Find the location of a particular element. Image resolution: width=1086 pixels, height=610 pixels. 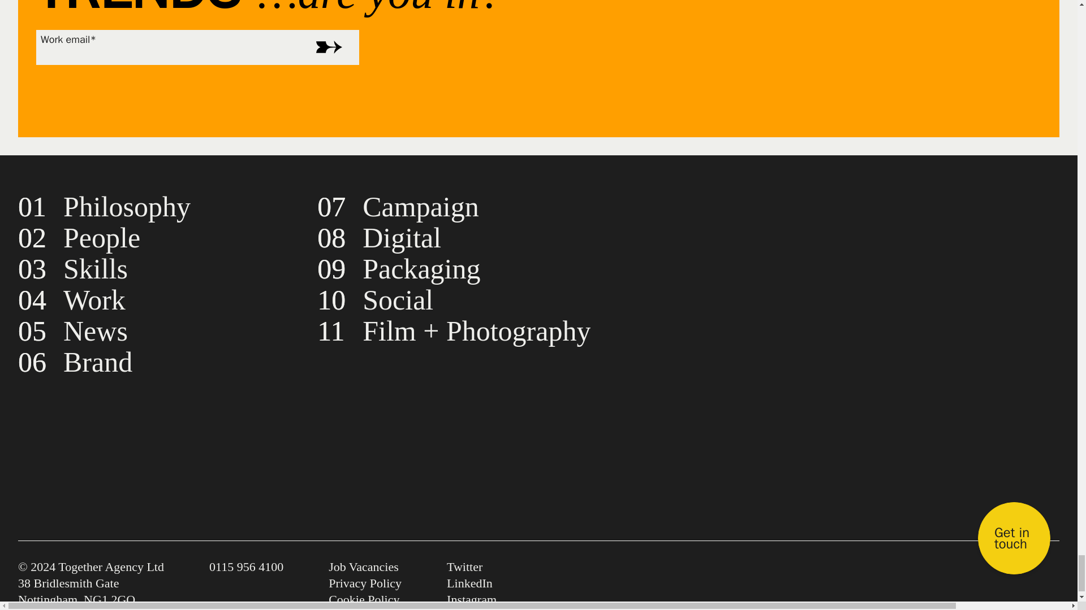

02People is located at coordinates (79, 238).